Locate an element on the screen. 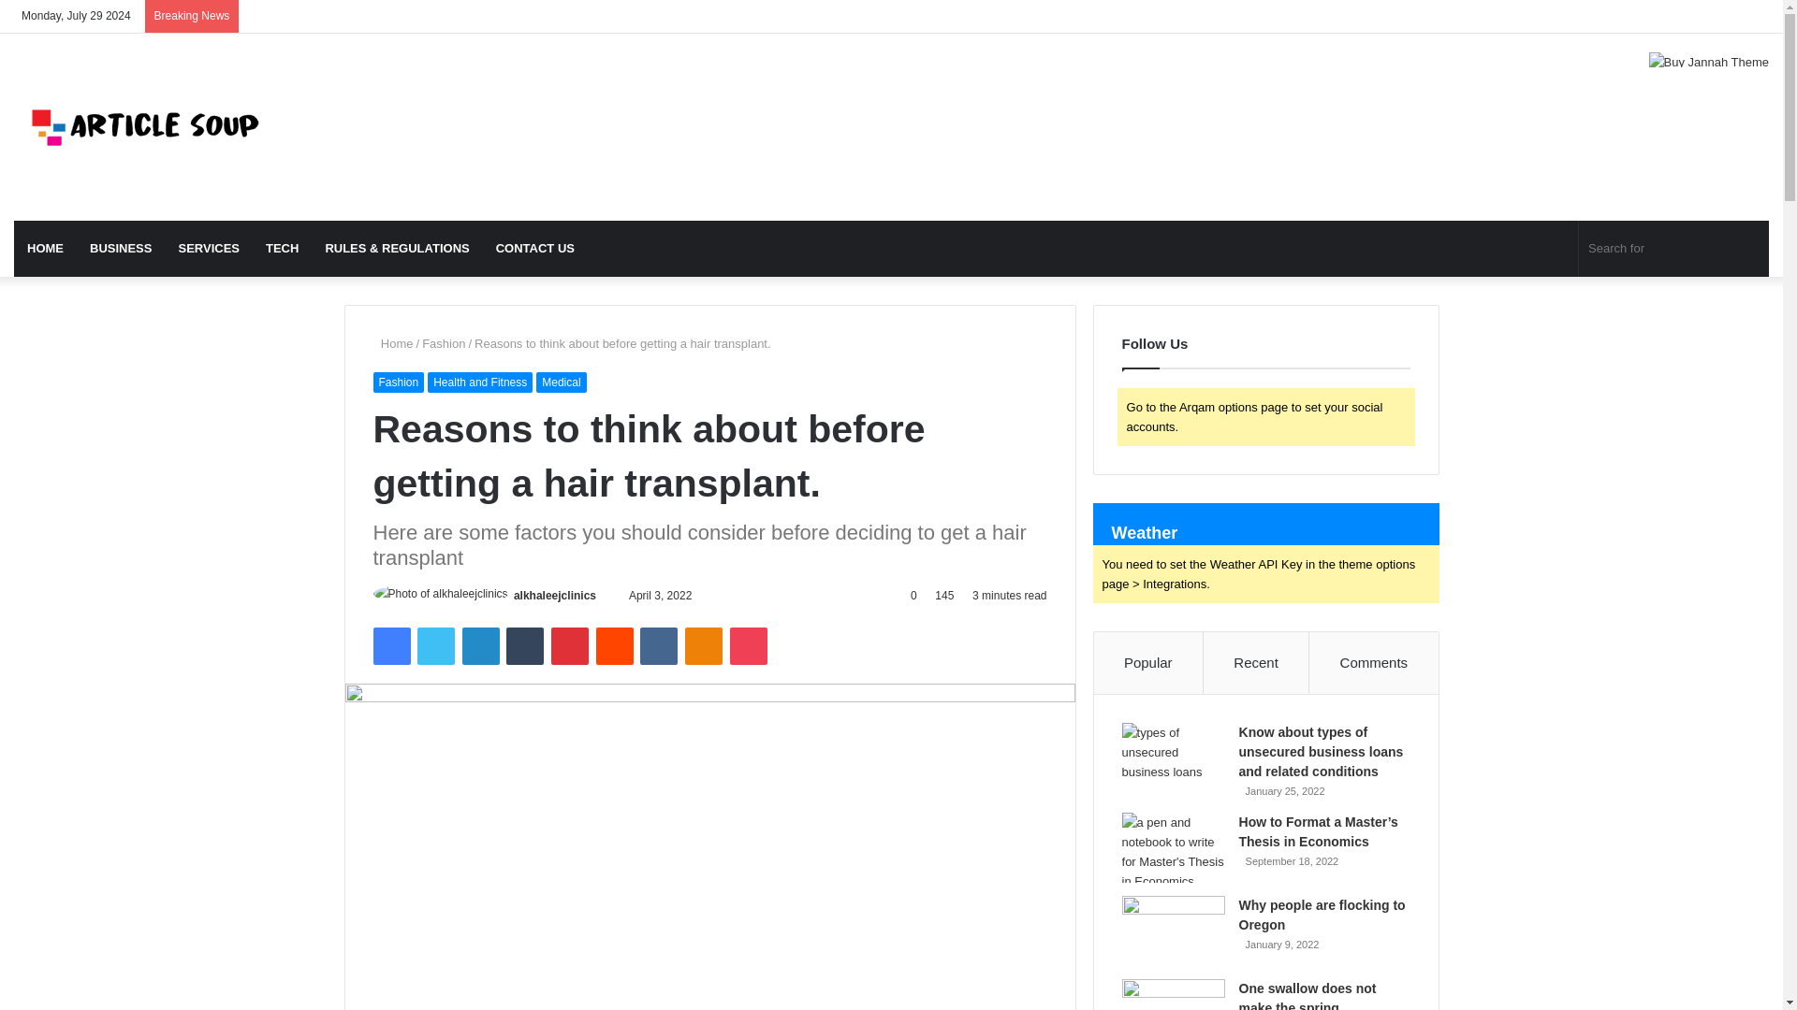 This screenshot has height=1010, width=1797. Fashion is located at coordinates (444, 342).